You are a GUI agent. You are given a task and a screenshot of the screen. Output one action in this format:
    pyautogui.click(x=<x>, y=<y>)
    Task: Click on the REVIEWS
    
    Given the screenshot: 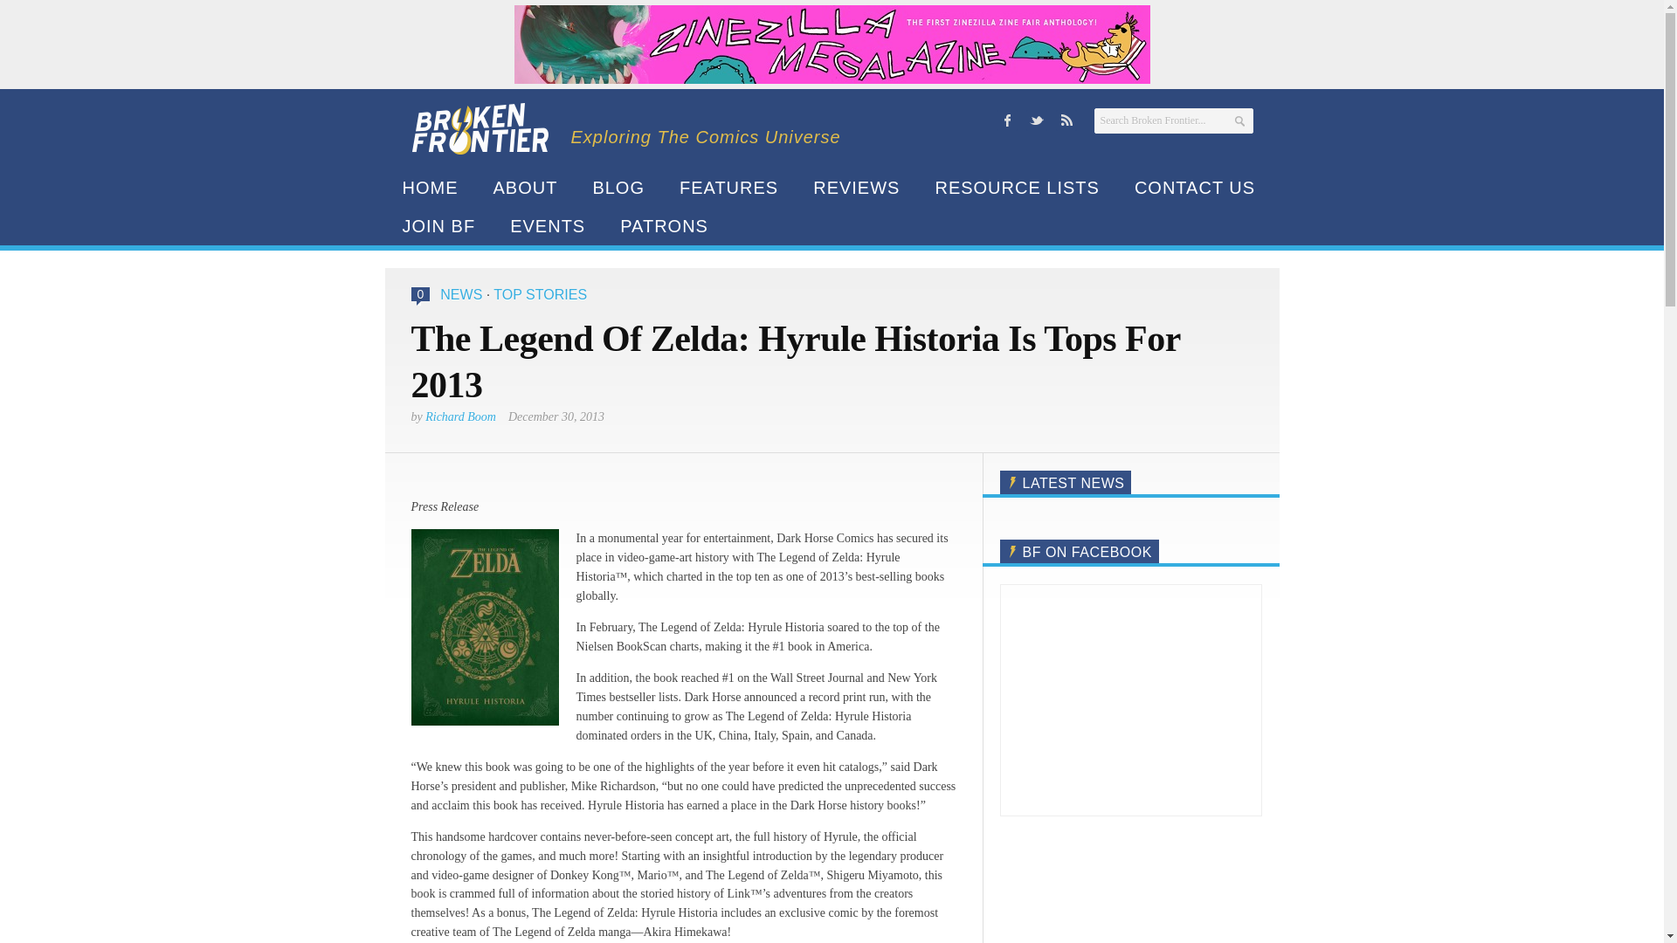 What is the action you would take?
    pyautogui.click(x=856, y=187)
    